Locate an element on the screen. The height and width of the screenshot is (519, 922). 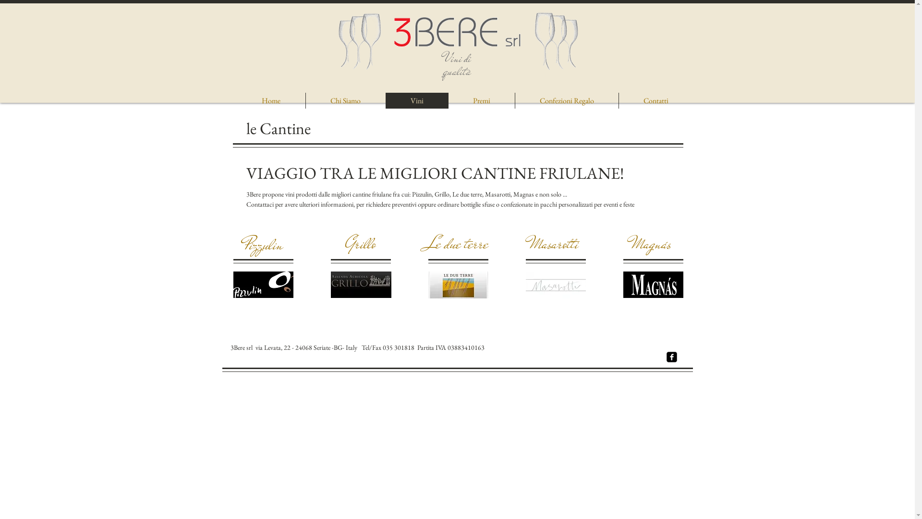
logo_Masarotti.jpg is located at coordinates (555, 285).